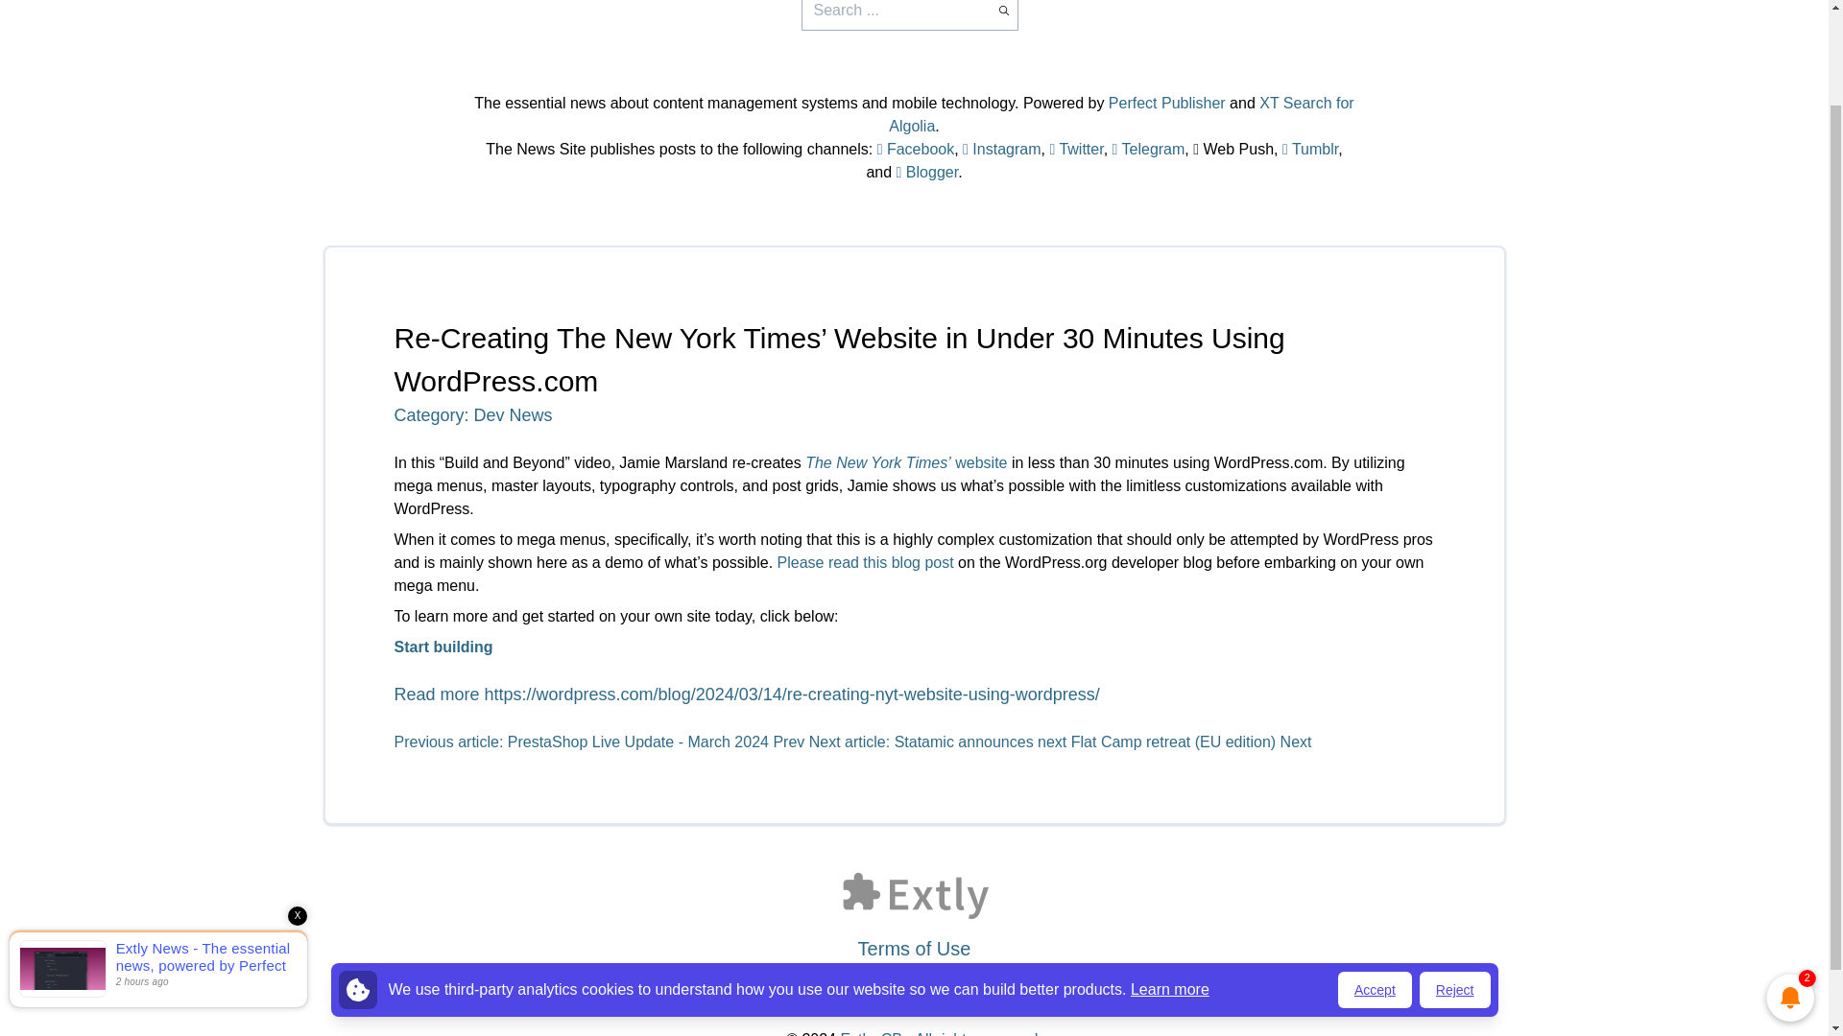 Image resolution: width=1843 pixels, height=1036 pixels. What do you see at coordinates (1075, 149) in the screenshot?
I see `Twitter` at bounding box center [1075, 149].